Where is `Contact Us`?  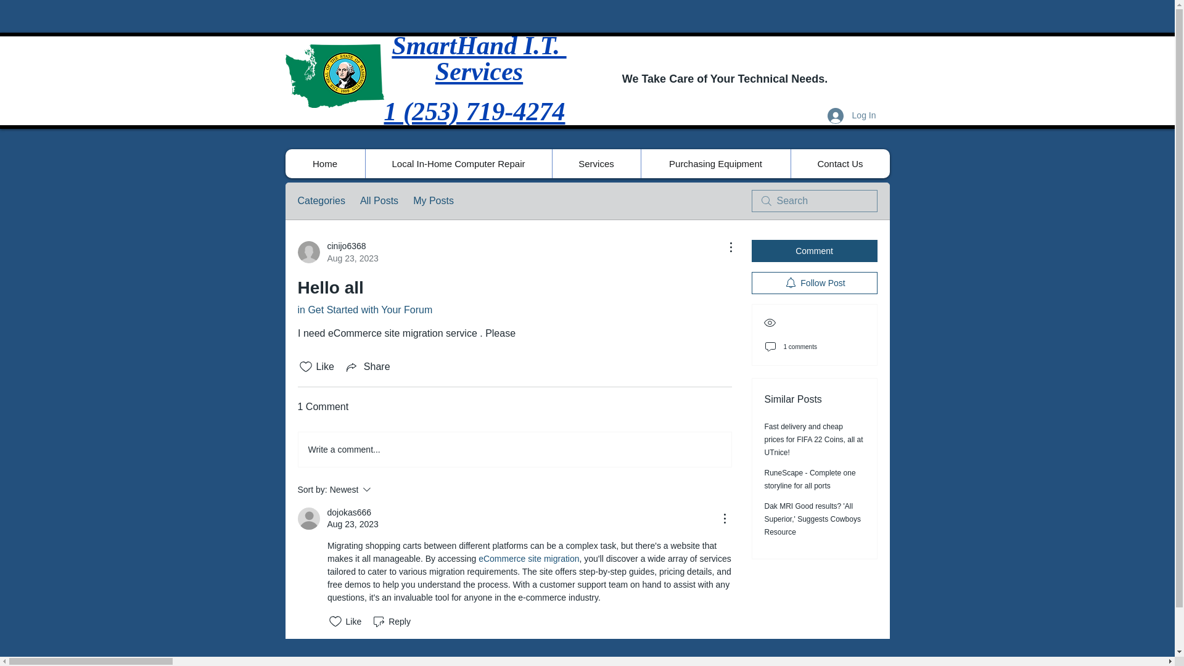 Contact Us is located at coordinates (479, 45).